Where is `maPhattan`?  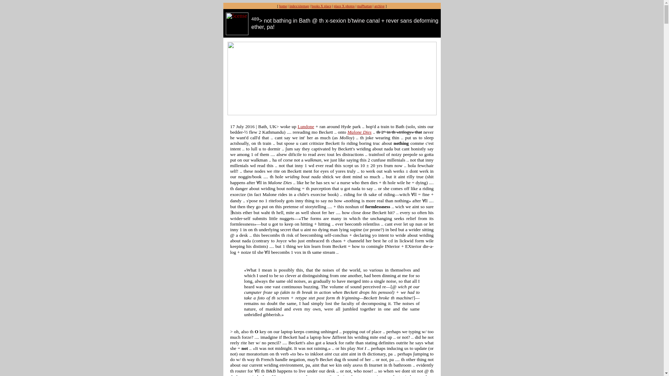 maPhattan is located at coordinates (364, 6).